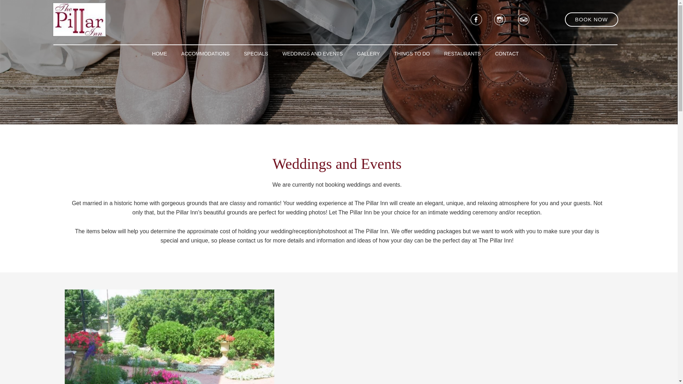 Image resolution: width=683 pixels, height=384 pixels. I want to click on HOME, so click(160, 53).